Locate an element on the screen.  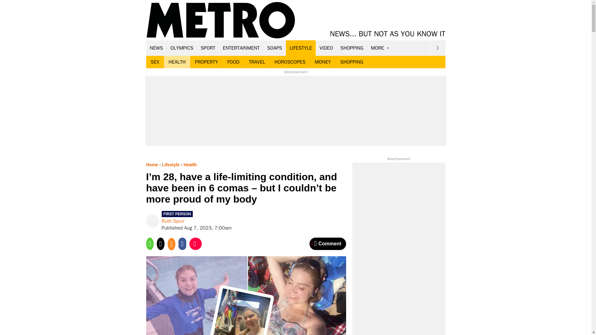
ENTERTAINMENT is located at coordinates (241, 48).